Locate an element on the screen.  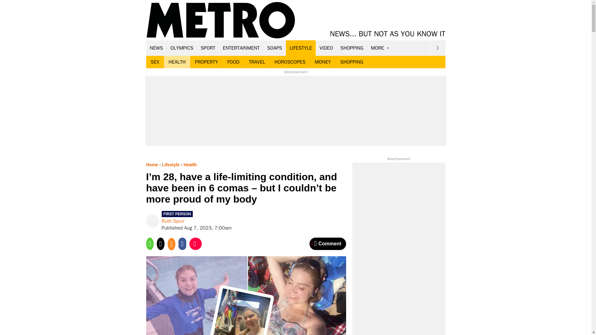
ENTERTAINMENT is located at coordinates (241, 48).